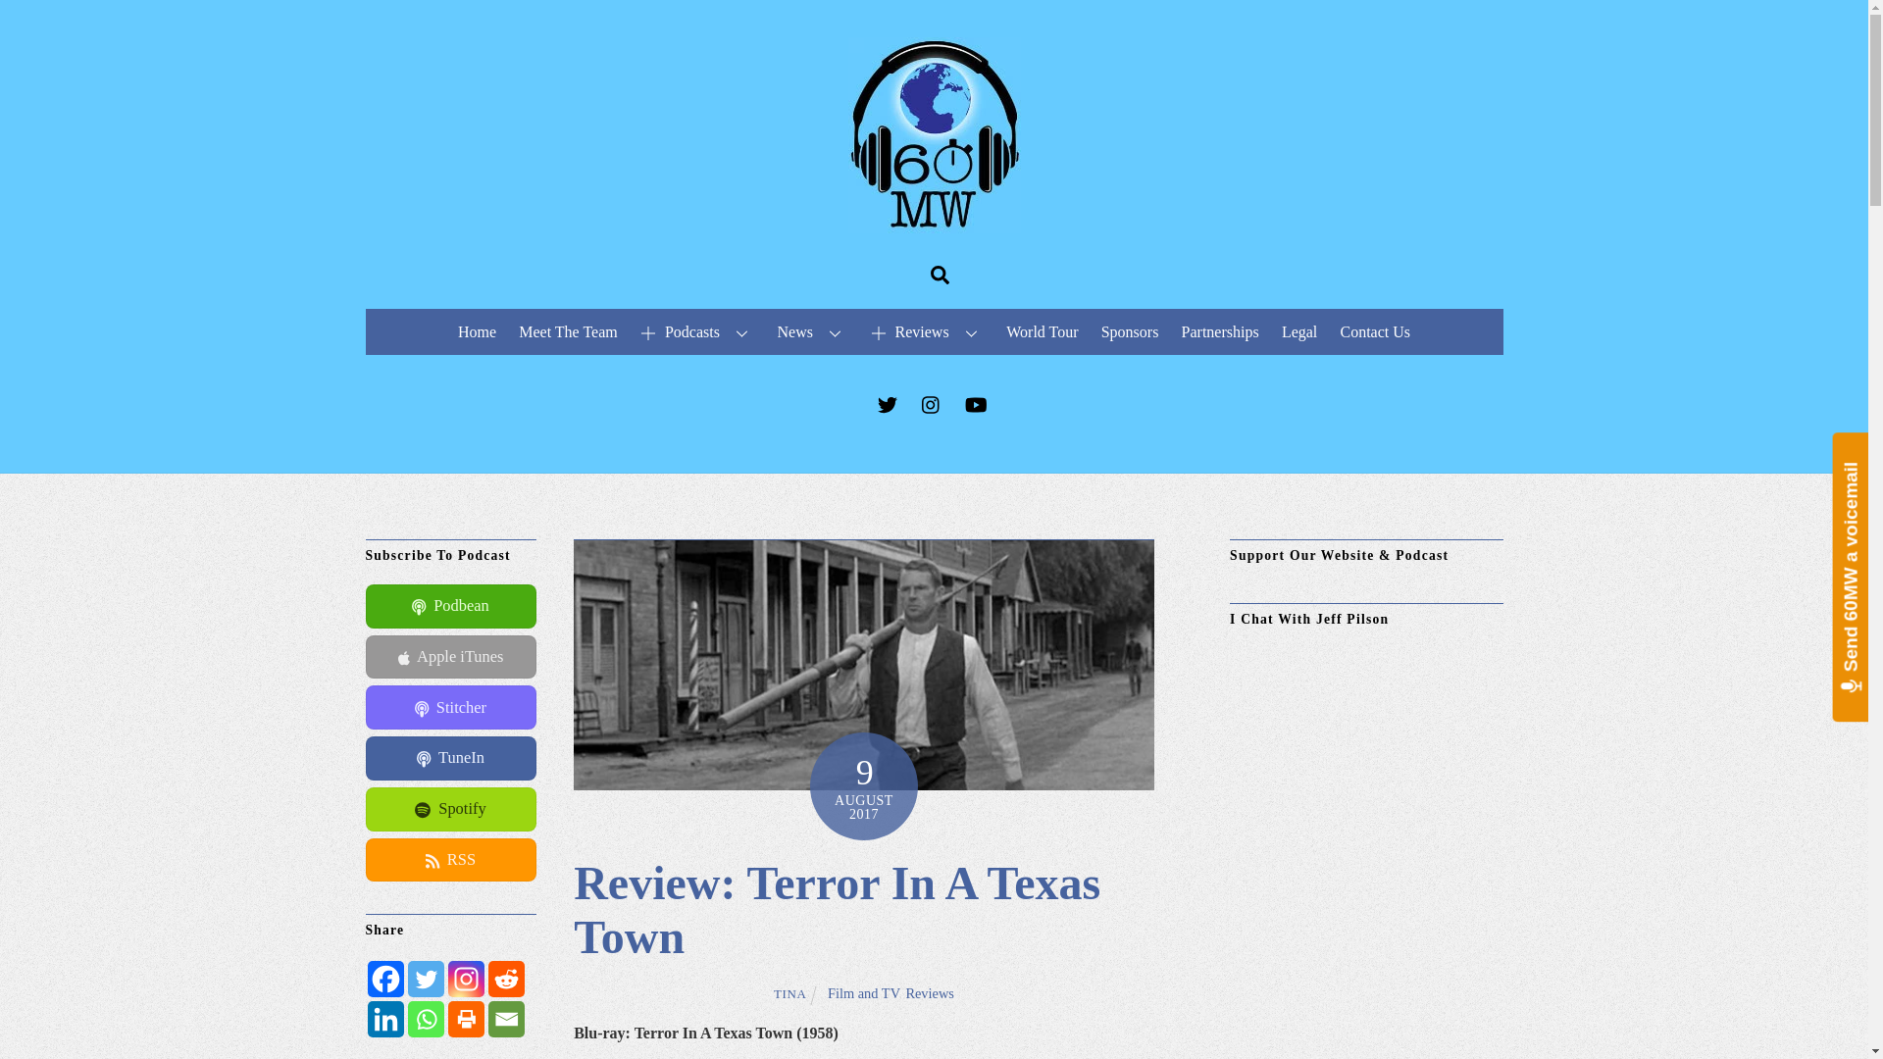 This screenshot has width=1883, height=1059. I want to click on Reviews, so click(930, 992).